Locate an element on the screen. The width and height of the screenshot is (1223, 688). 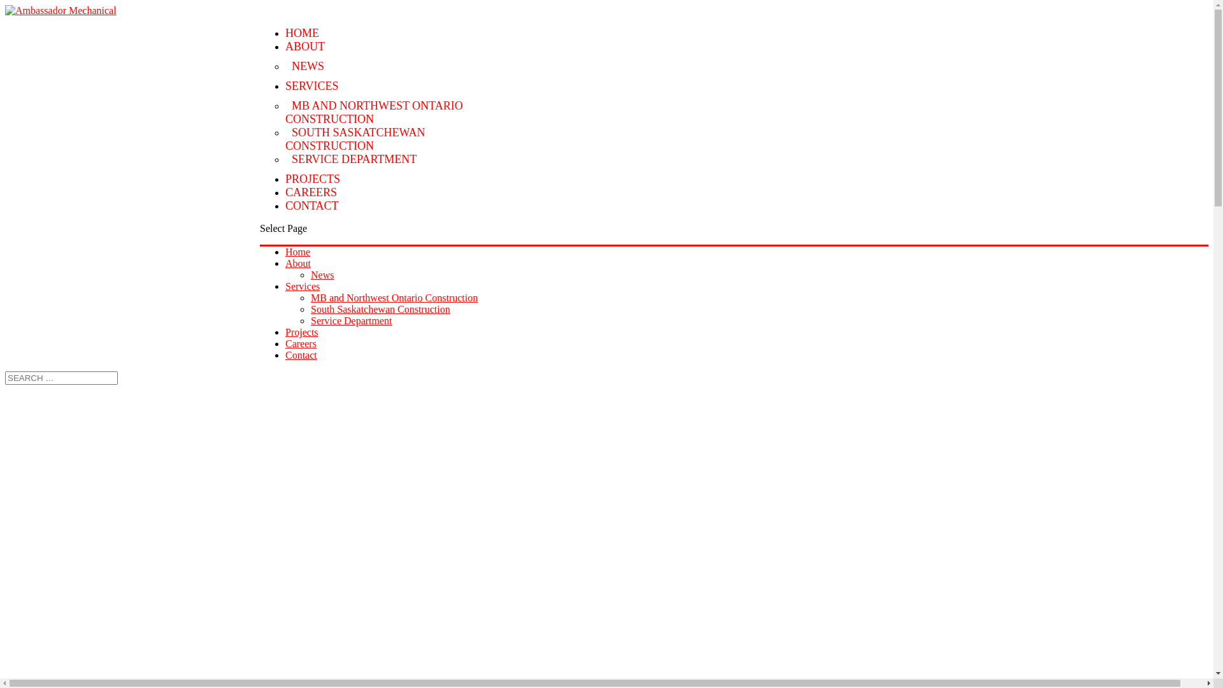
HOME is located at coordinates (302, 33).